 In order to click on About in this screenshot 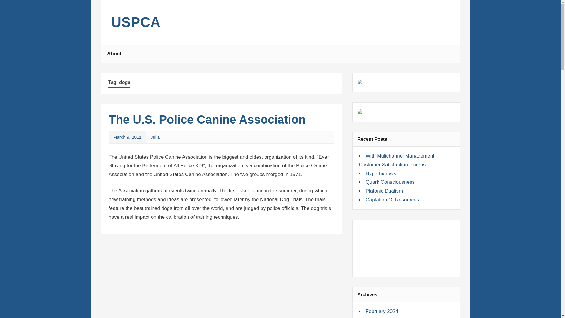, I will do `click(114, 54)`.